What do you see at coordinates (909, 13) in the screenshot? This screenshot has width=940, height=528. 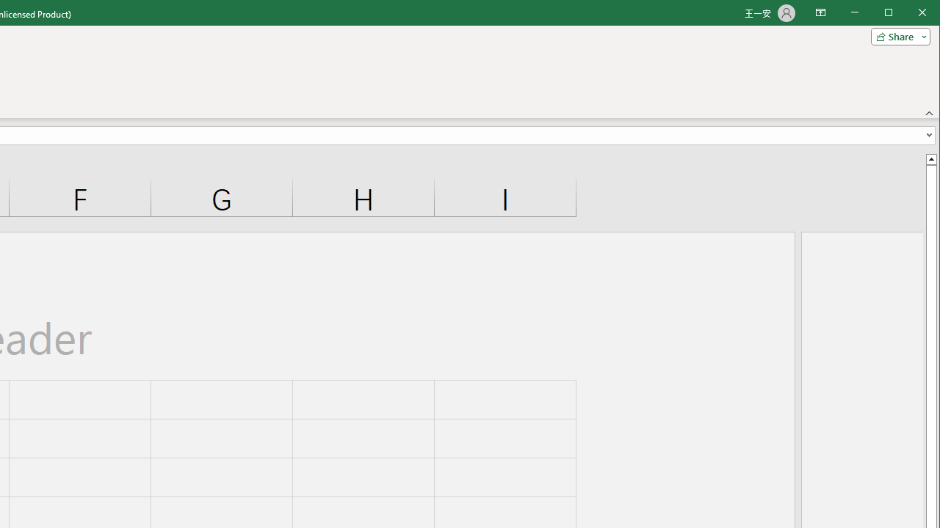 I see `Maximize` at bounding box center [909, 13].